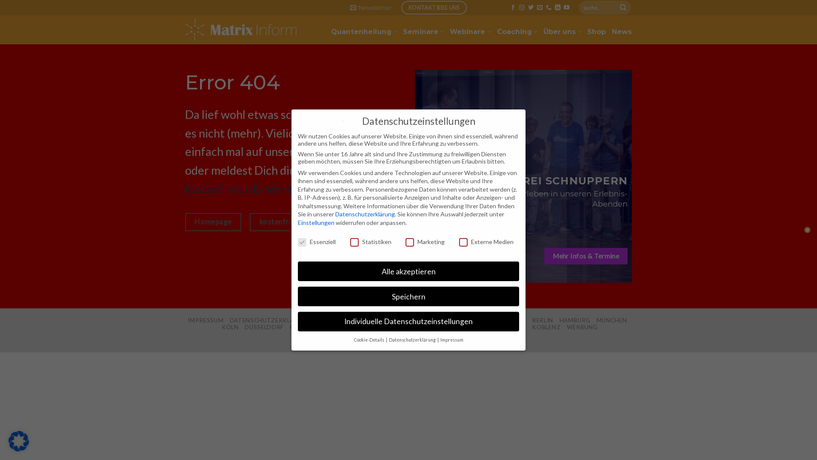  Describe the element at coordinates (408, 271) in the screenshot. I see `Alle akzeptieren` at that location.